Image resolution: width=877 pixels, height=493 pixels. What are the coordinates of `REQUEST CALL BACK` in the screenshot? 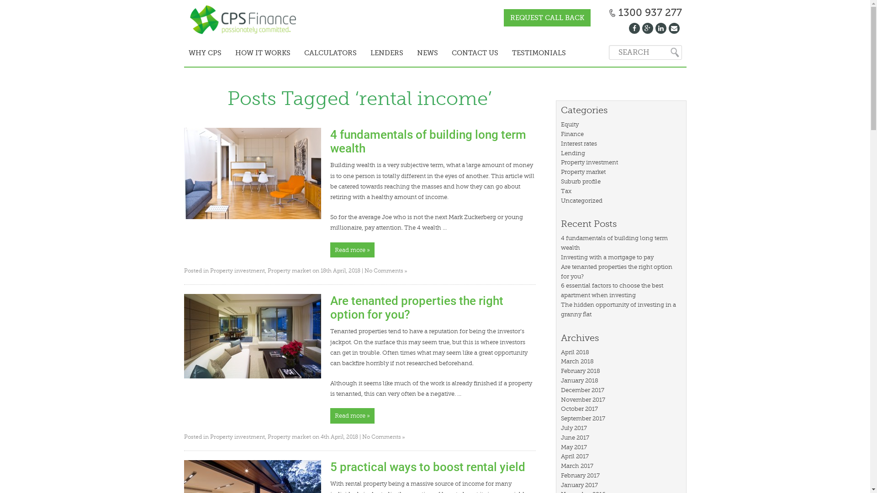 It's located at (547, 18).